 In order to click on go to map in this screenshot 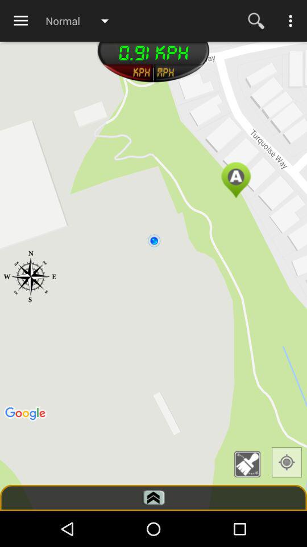, I will do `click(287, 462)`.